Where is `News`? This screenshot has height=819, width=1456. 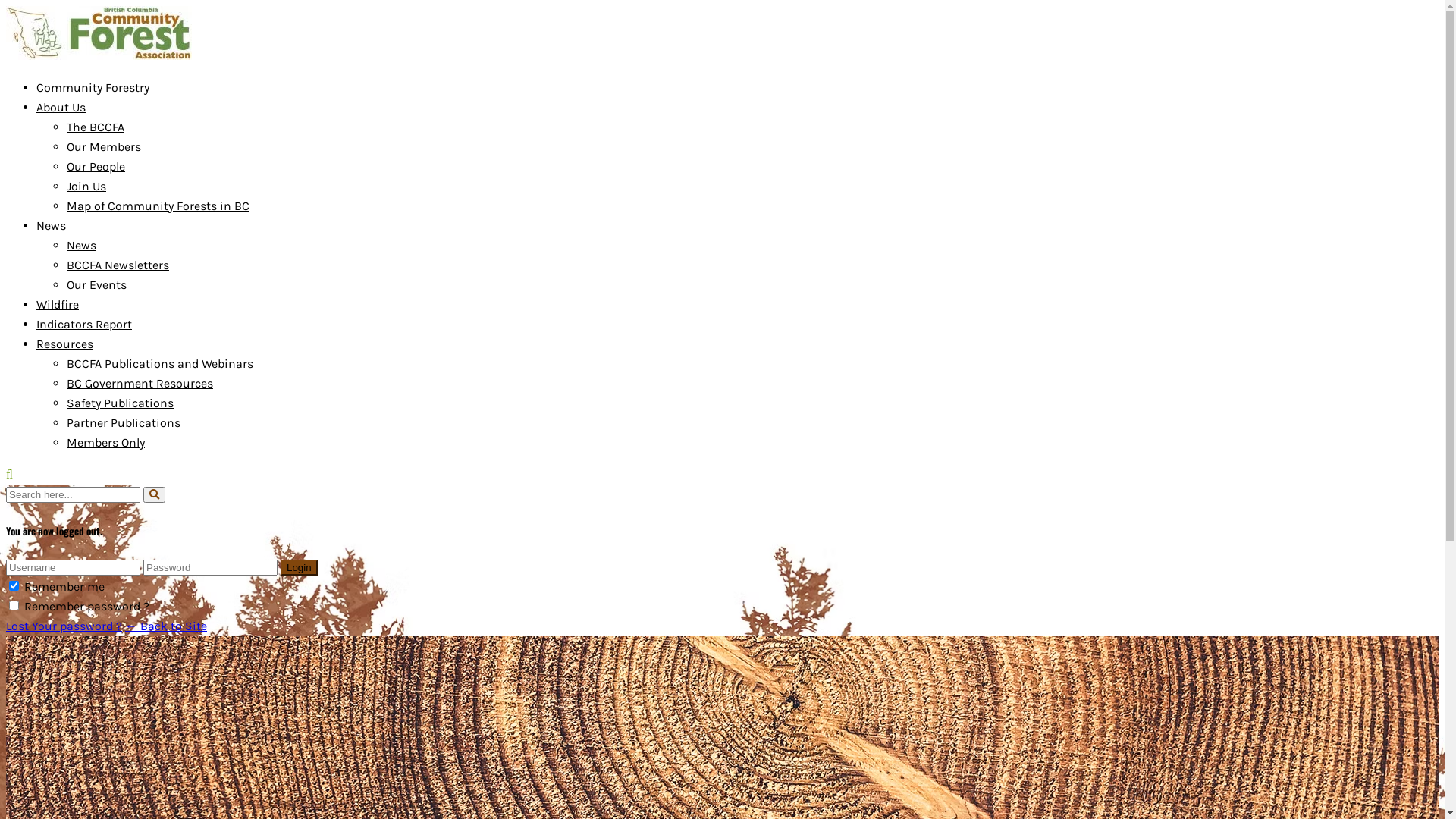
News is located at coordinates (52, 226).